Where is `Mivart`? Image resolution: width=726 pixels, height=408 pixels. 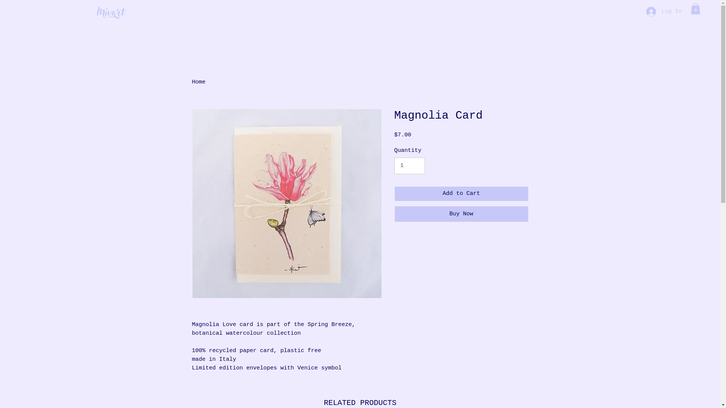
Mivart is located at coordinates (114, 9).